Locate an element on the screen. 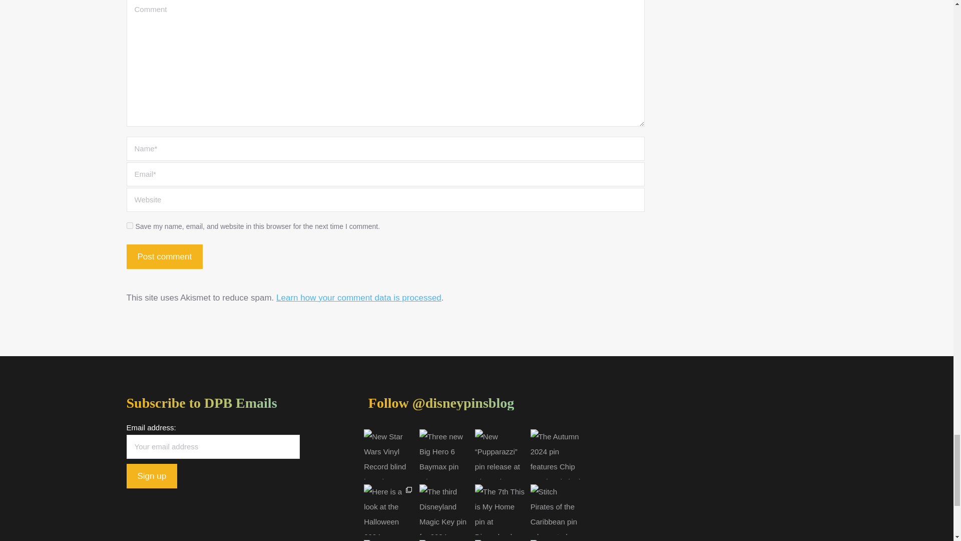 The width and height of the screenshot is (961, 541). yes is located at coordinates (129, 225).